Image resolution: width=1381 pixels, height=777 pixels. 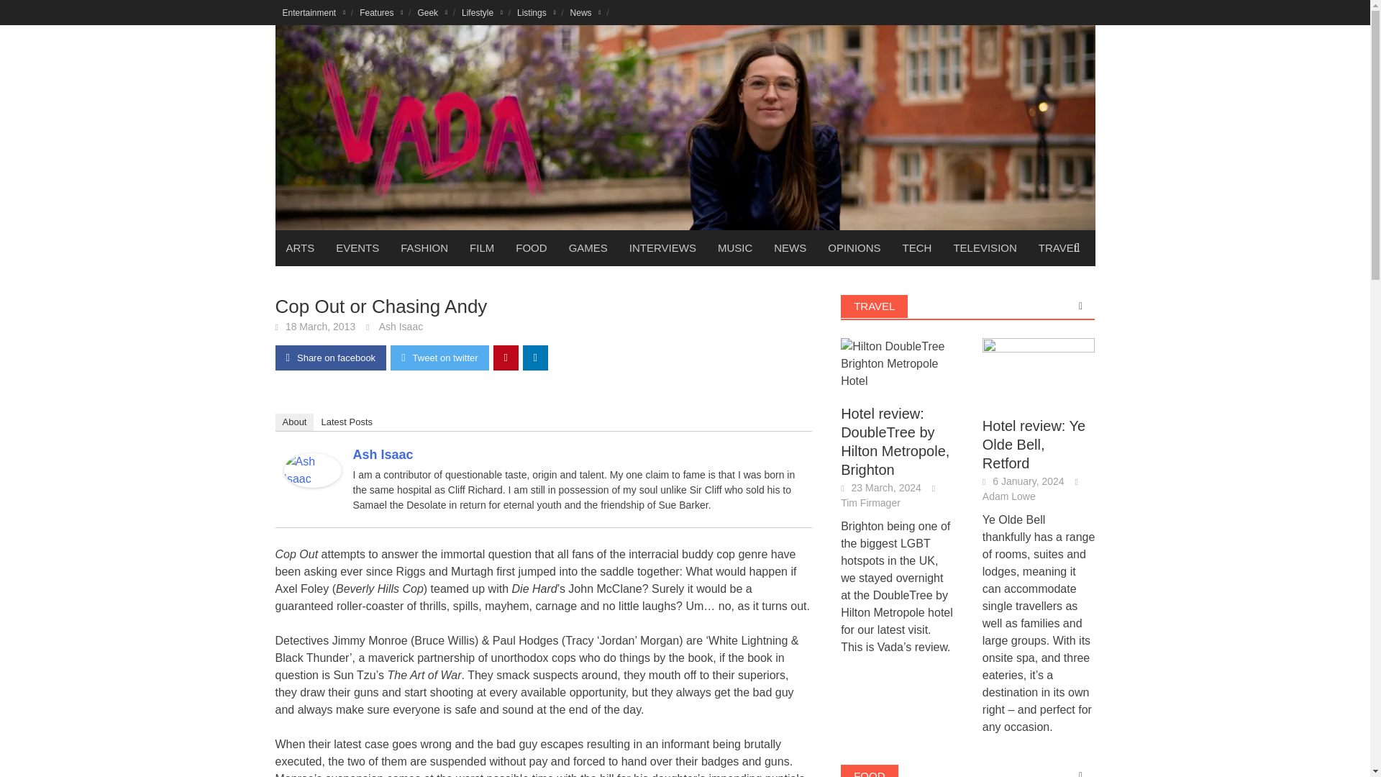 I want to click on Hotel review: DoubleTree by Hilton Metropole, Brighton, so click(x=898, y=363).